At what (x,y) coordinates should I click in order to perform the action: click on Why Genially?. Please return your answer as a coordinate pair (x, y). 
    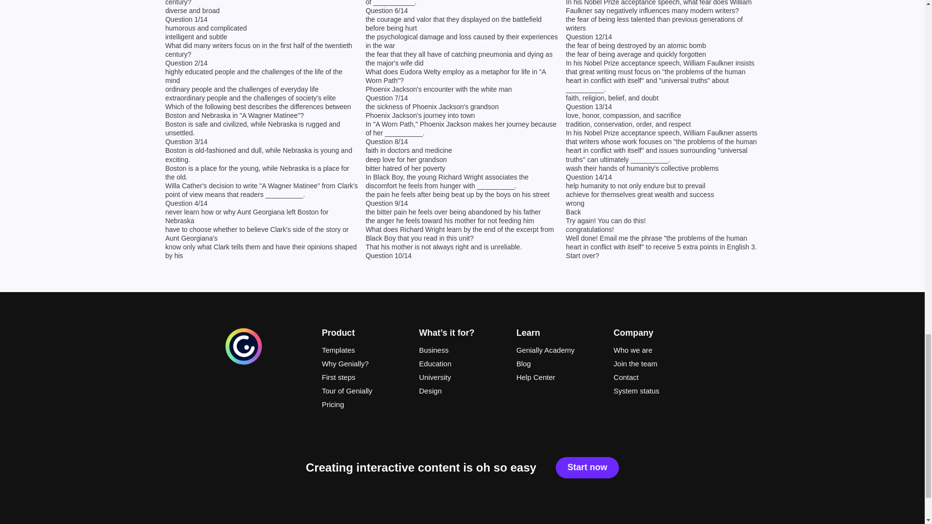
    Looking at the image, I should click on (365, 364).